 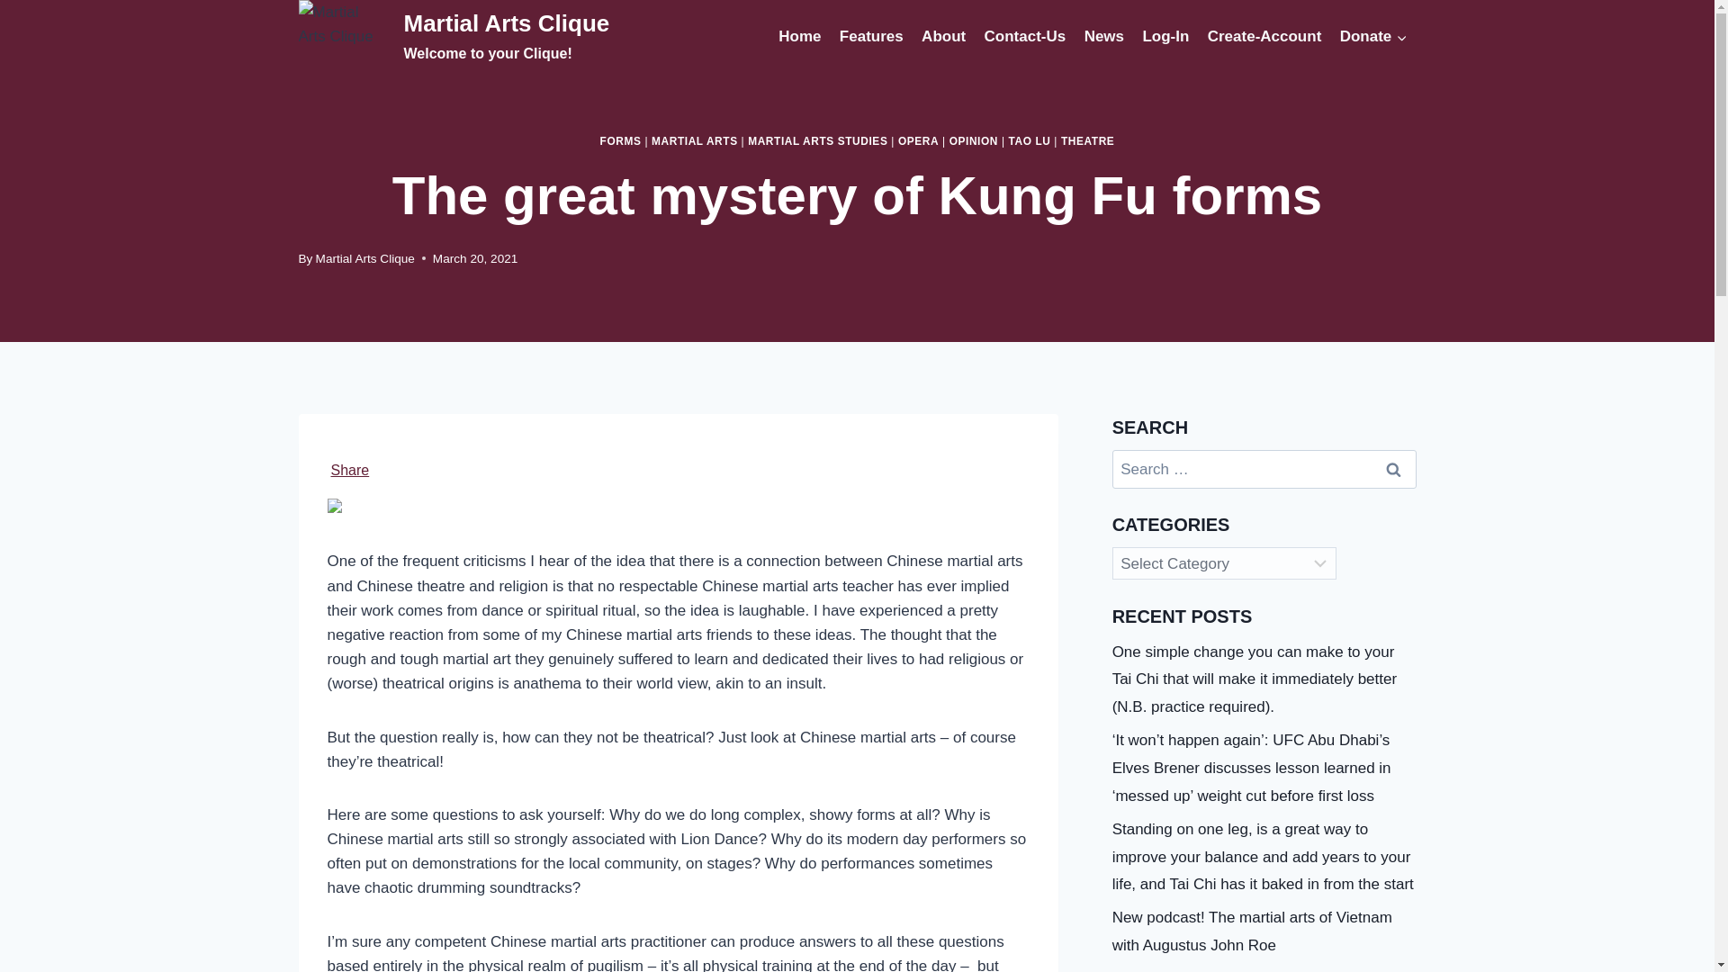 I want to click on News, so click(x=1103, y=36).